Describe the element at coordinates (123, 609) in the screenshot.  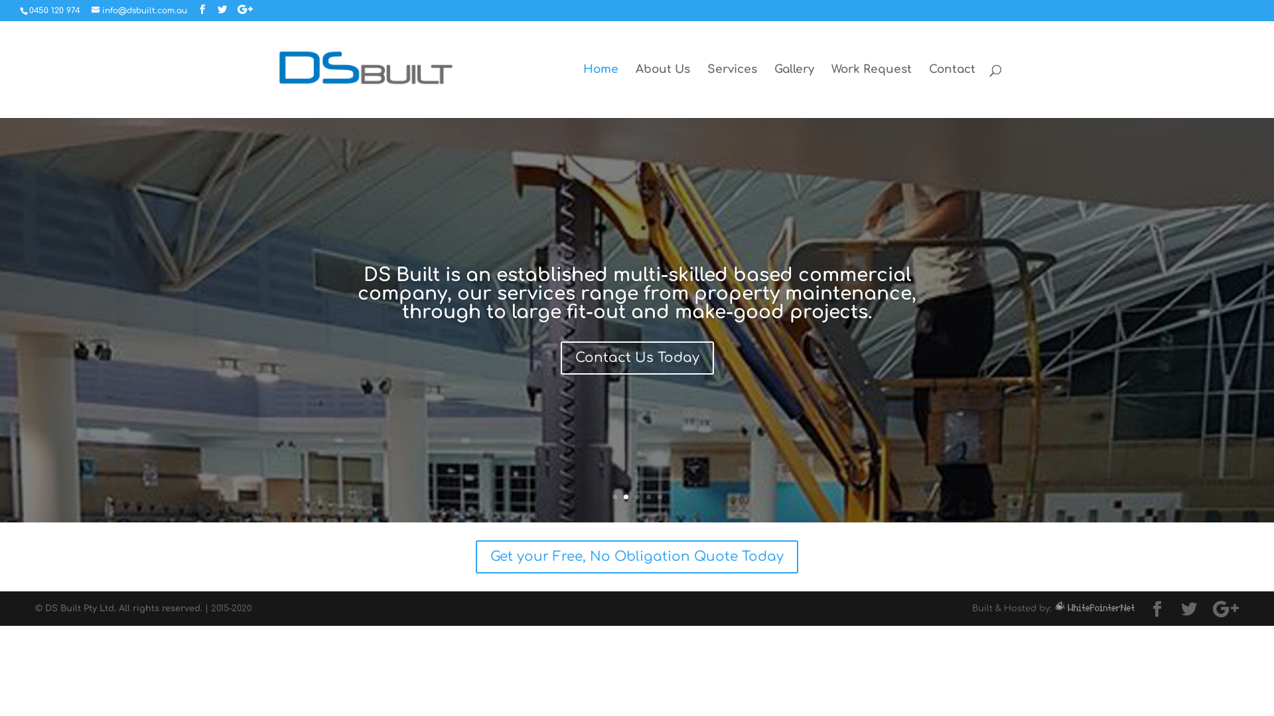
I see `DS Built Pty Ltd. All rights reserved.` at that location.